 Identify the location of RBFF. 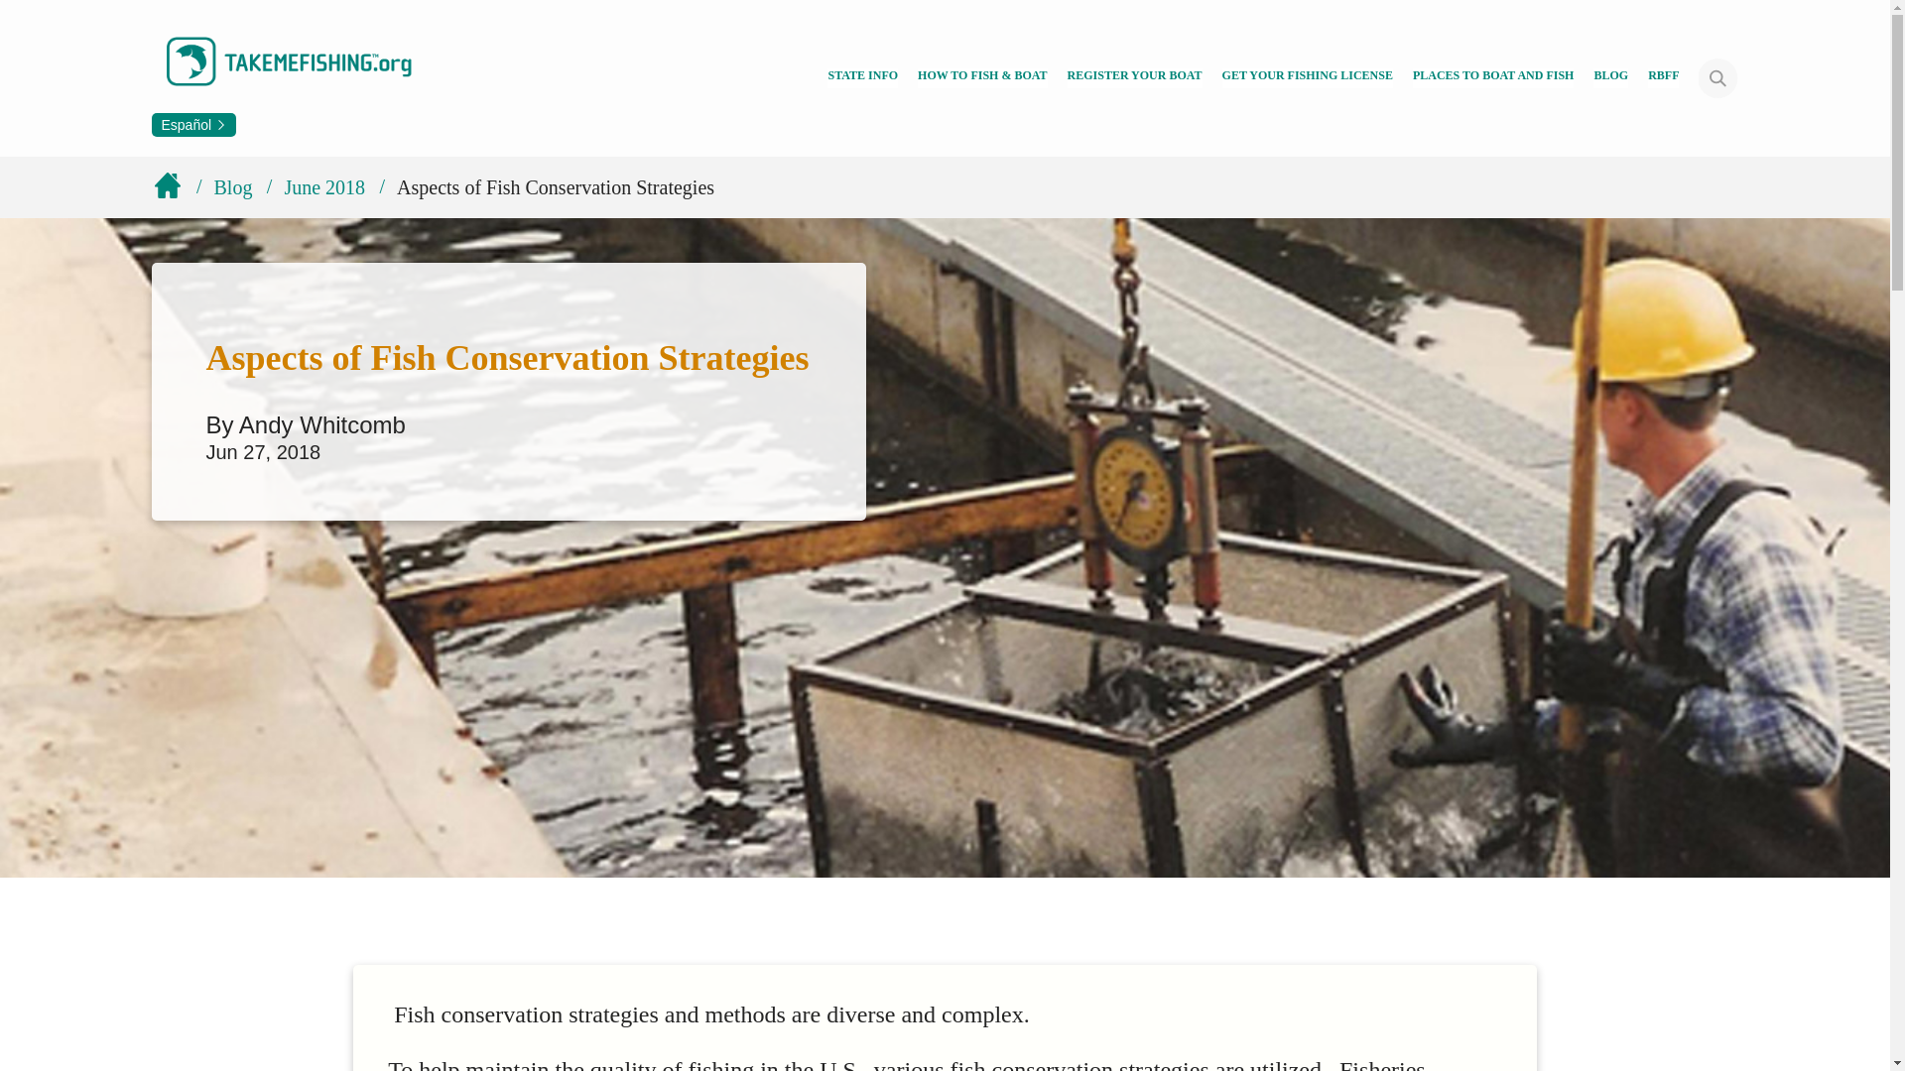
(1663, 77).